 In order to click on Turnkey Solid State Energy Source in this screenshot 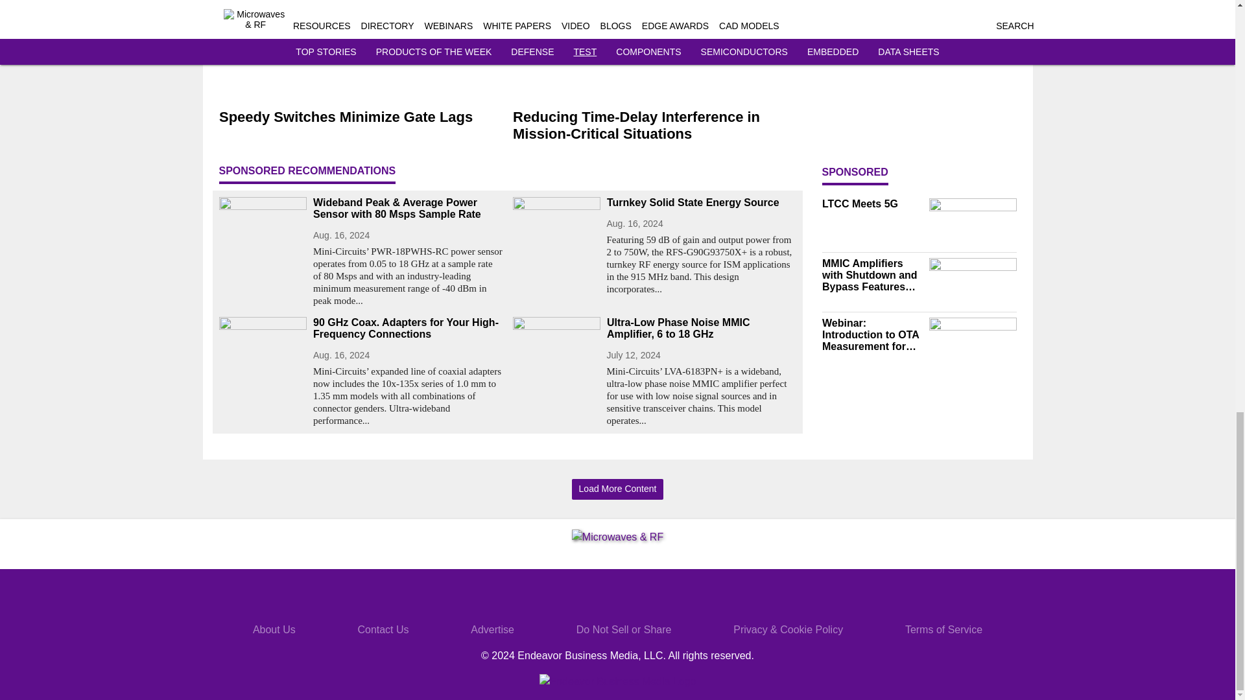, I will do `click(702, 202)`.